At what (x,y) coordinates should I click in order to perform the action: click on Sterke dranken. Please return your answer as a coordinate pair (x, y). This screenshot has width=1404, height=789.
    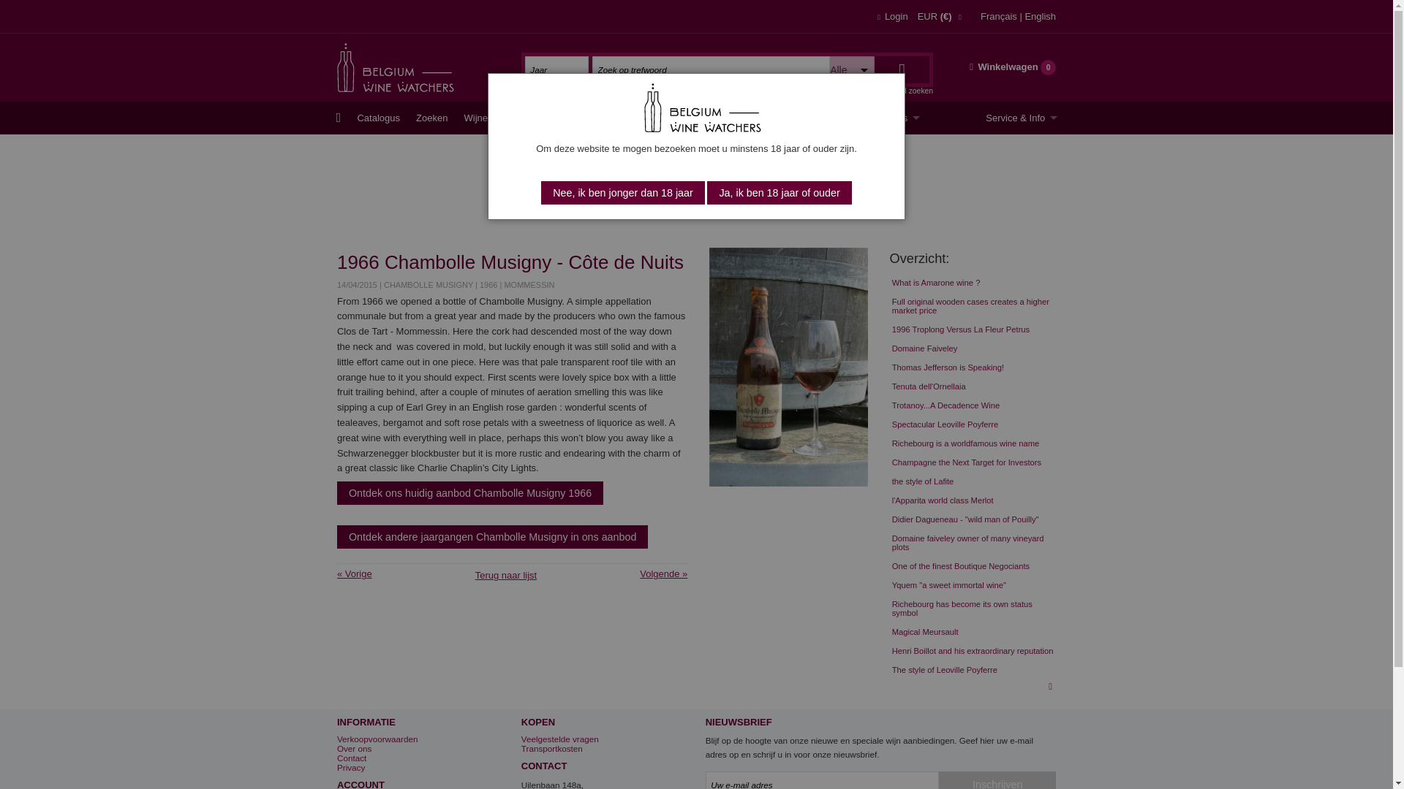
    Looking at the image, I should click on (690, 118).